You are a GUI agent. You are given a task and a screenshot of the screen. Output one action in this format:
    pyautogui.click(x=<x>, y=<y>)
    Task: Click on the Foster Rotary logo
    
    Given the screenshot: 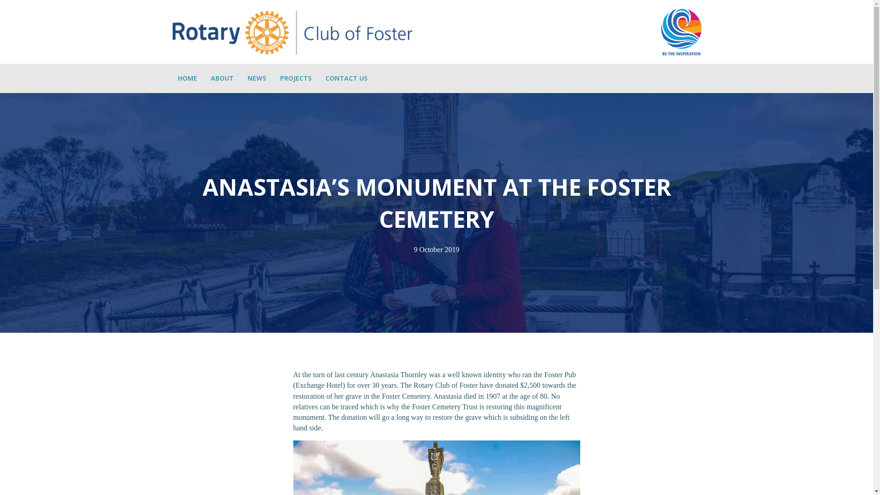 What is the action you would take?
    pyautogui.click(x=292, y=32)
    